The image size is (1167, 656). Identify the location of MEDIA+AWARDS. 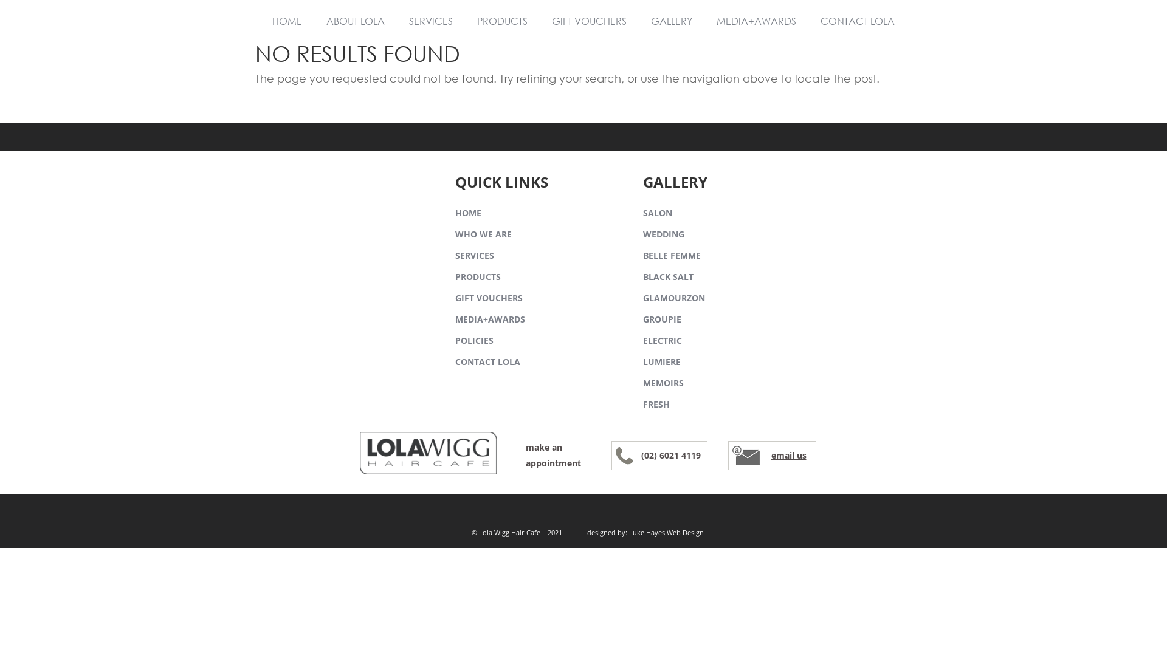
(756, 21).